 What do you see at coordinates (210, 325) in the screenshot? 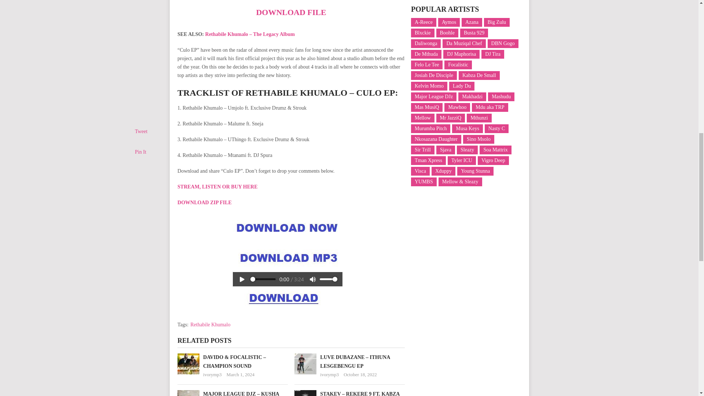
I see `Rethabile Khumalo` at bounding box center [210, 325].